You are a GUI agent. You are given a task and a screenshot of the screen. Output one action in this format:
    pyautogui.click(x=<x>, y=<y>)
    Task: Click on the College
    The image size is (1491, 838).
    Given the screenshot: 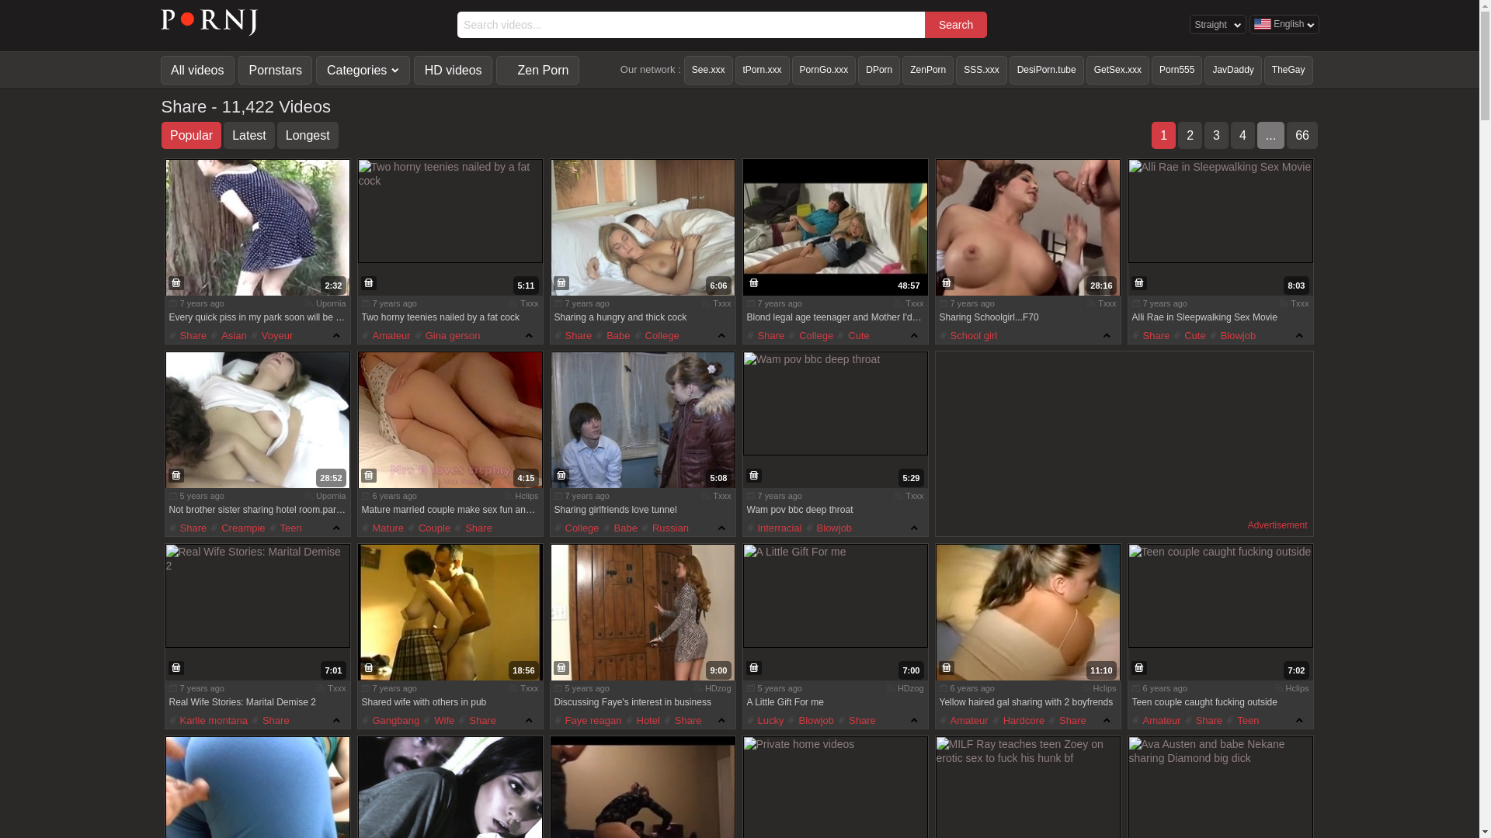 What is the action you would take?
    pyautogui.click(x=657, y=336)
    